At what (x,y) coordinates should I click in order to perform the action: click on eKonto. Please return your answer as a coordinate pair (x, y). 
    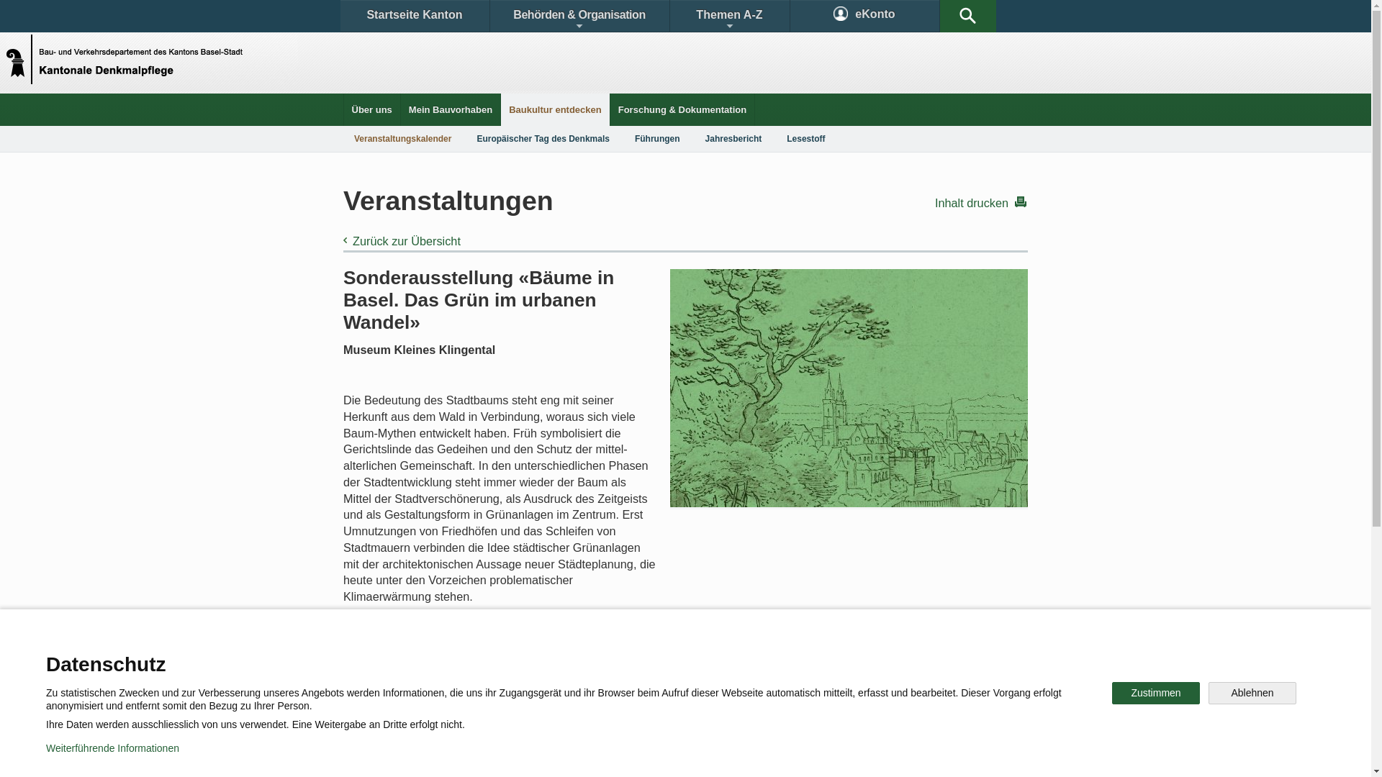
    Looking at the image, I should click on (865, 16).